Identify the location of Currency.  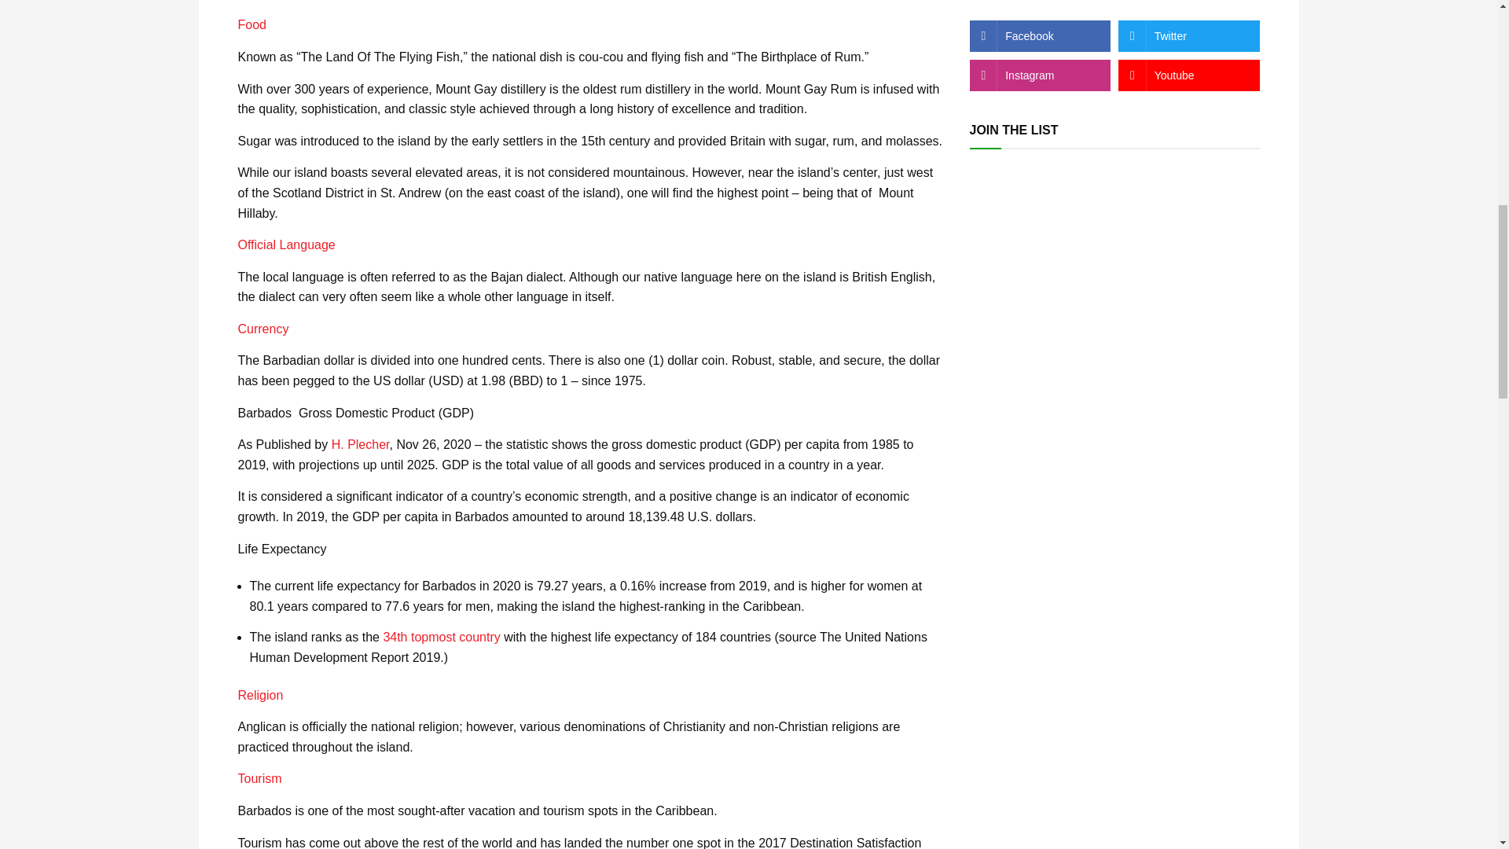
(263, 329).